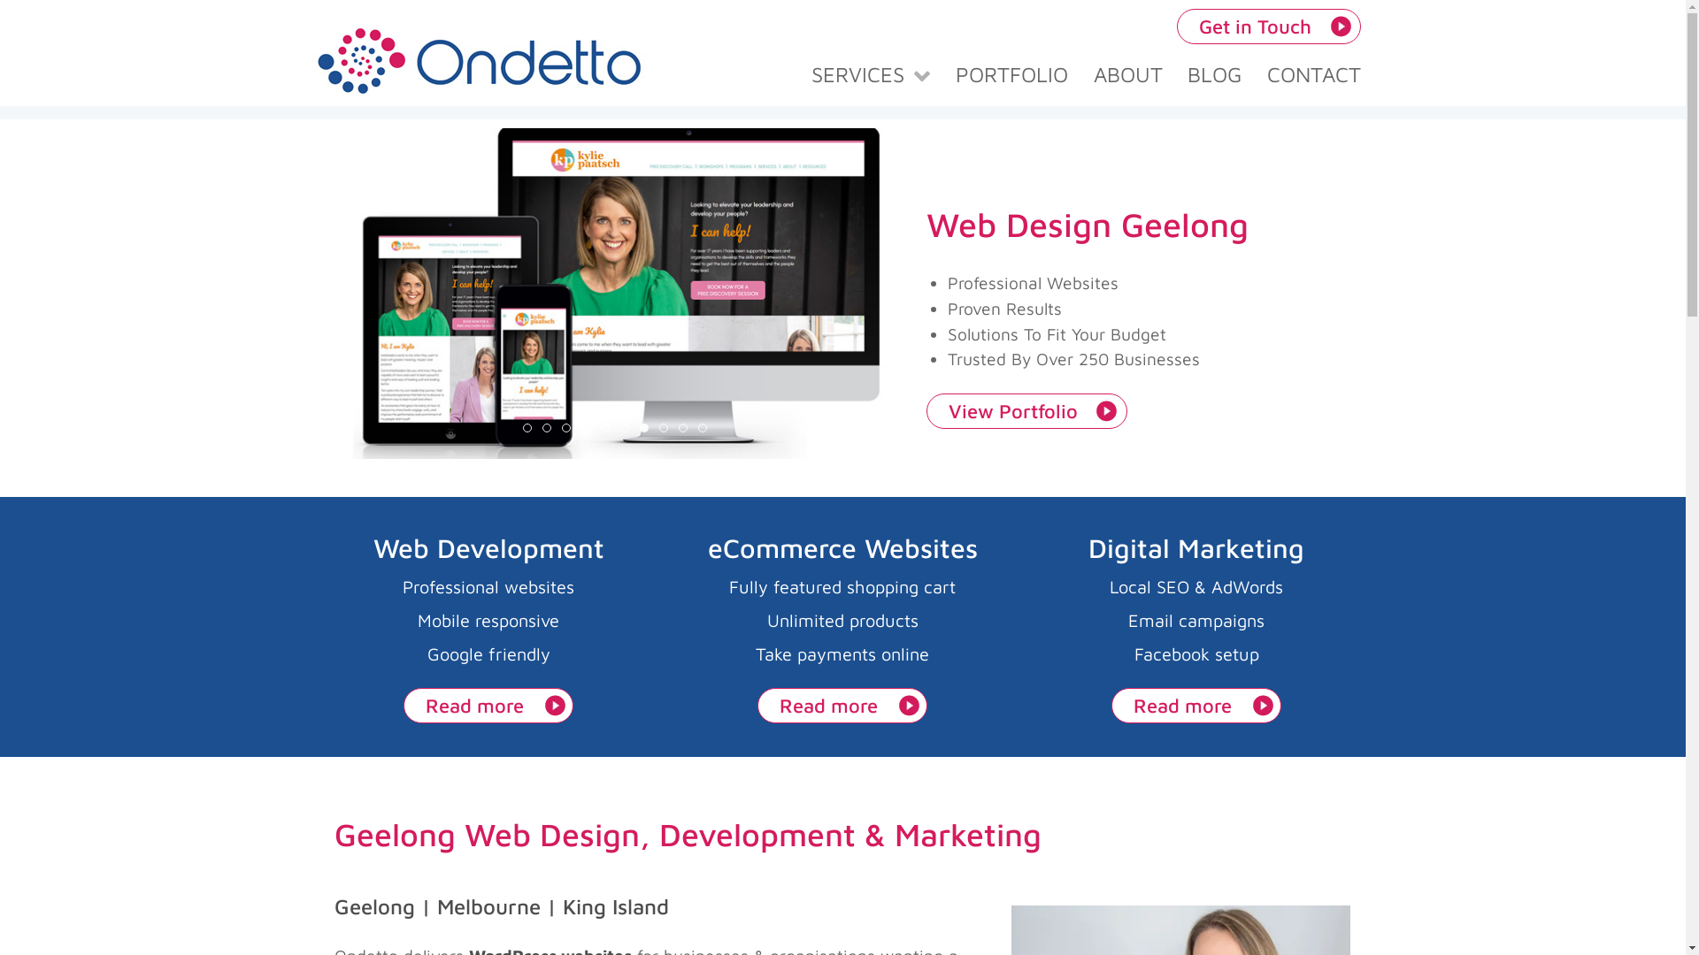  What do you see at coordinates (871, 73) in the screenshot?
I see `SERVICES` at bounding box center [871, 73].